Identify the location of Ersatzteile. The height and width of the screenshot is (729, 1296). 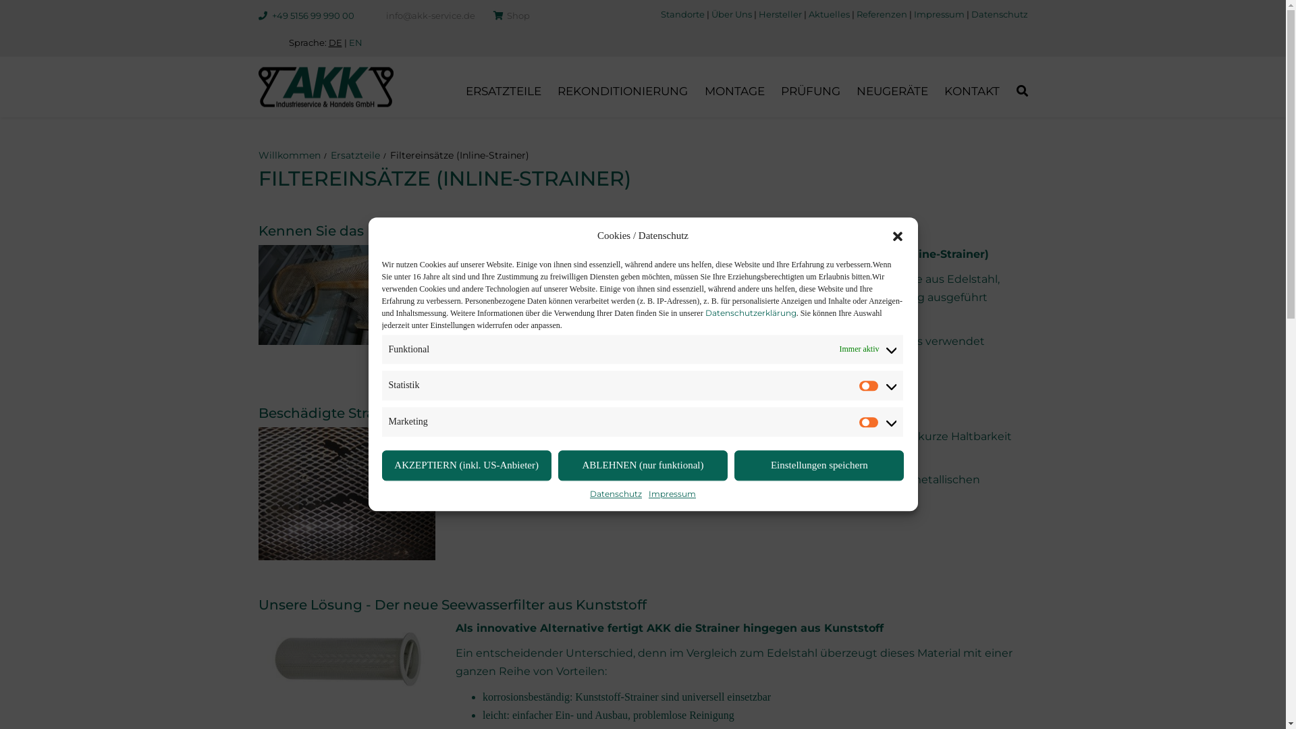
(355, 155).